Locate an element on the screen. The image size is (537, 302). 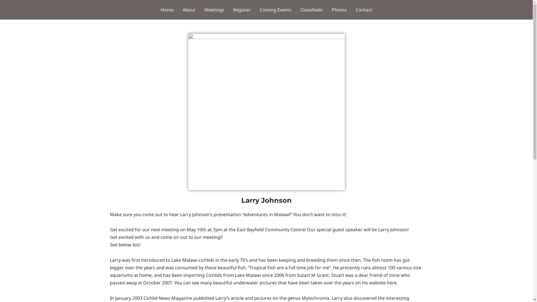
Contact is located at coordinates (364, 10).